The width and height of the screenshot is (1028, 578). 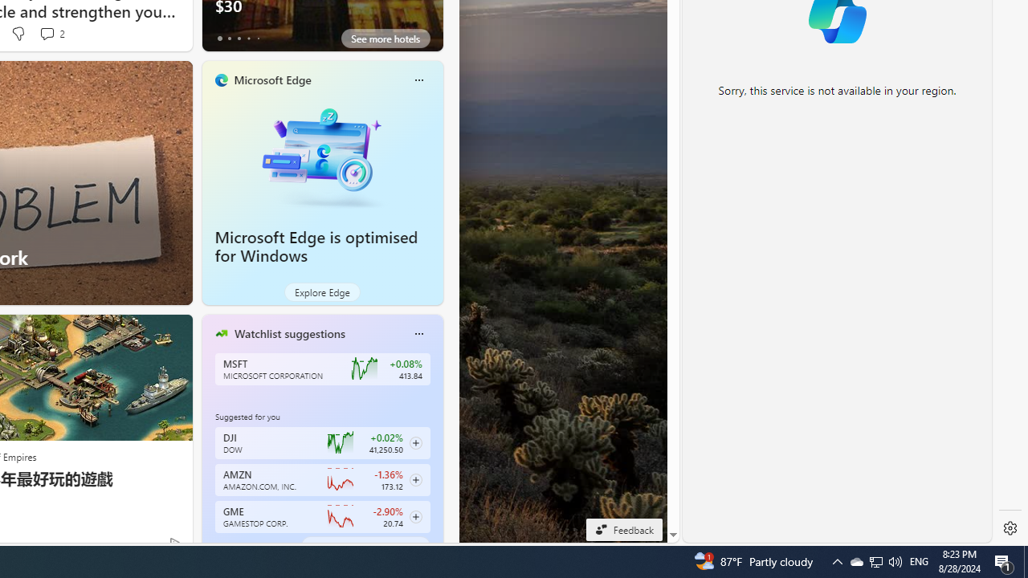 I want to click on Microsoft Edge, so click(x=271, y=79).